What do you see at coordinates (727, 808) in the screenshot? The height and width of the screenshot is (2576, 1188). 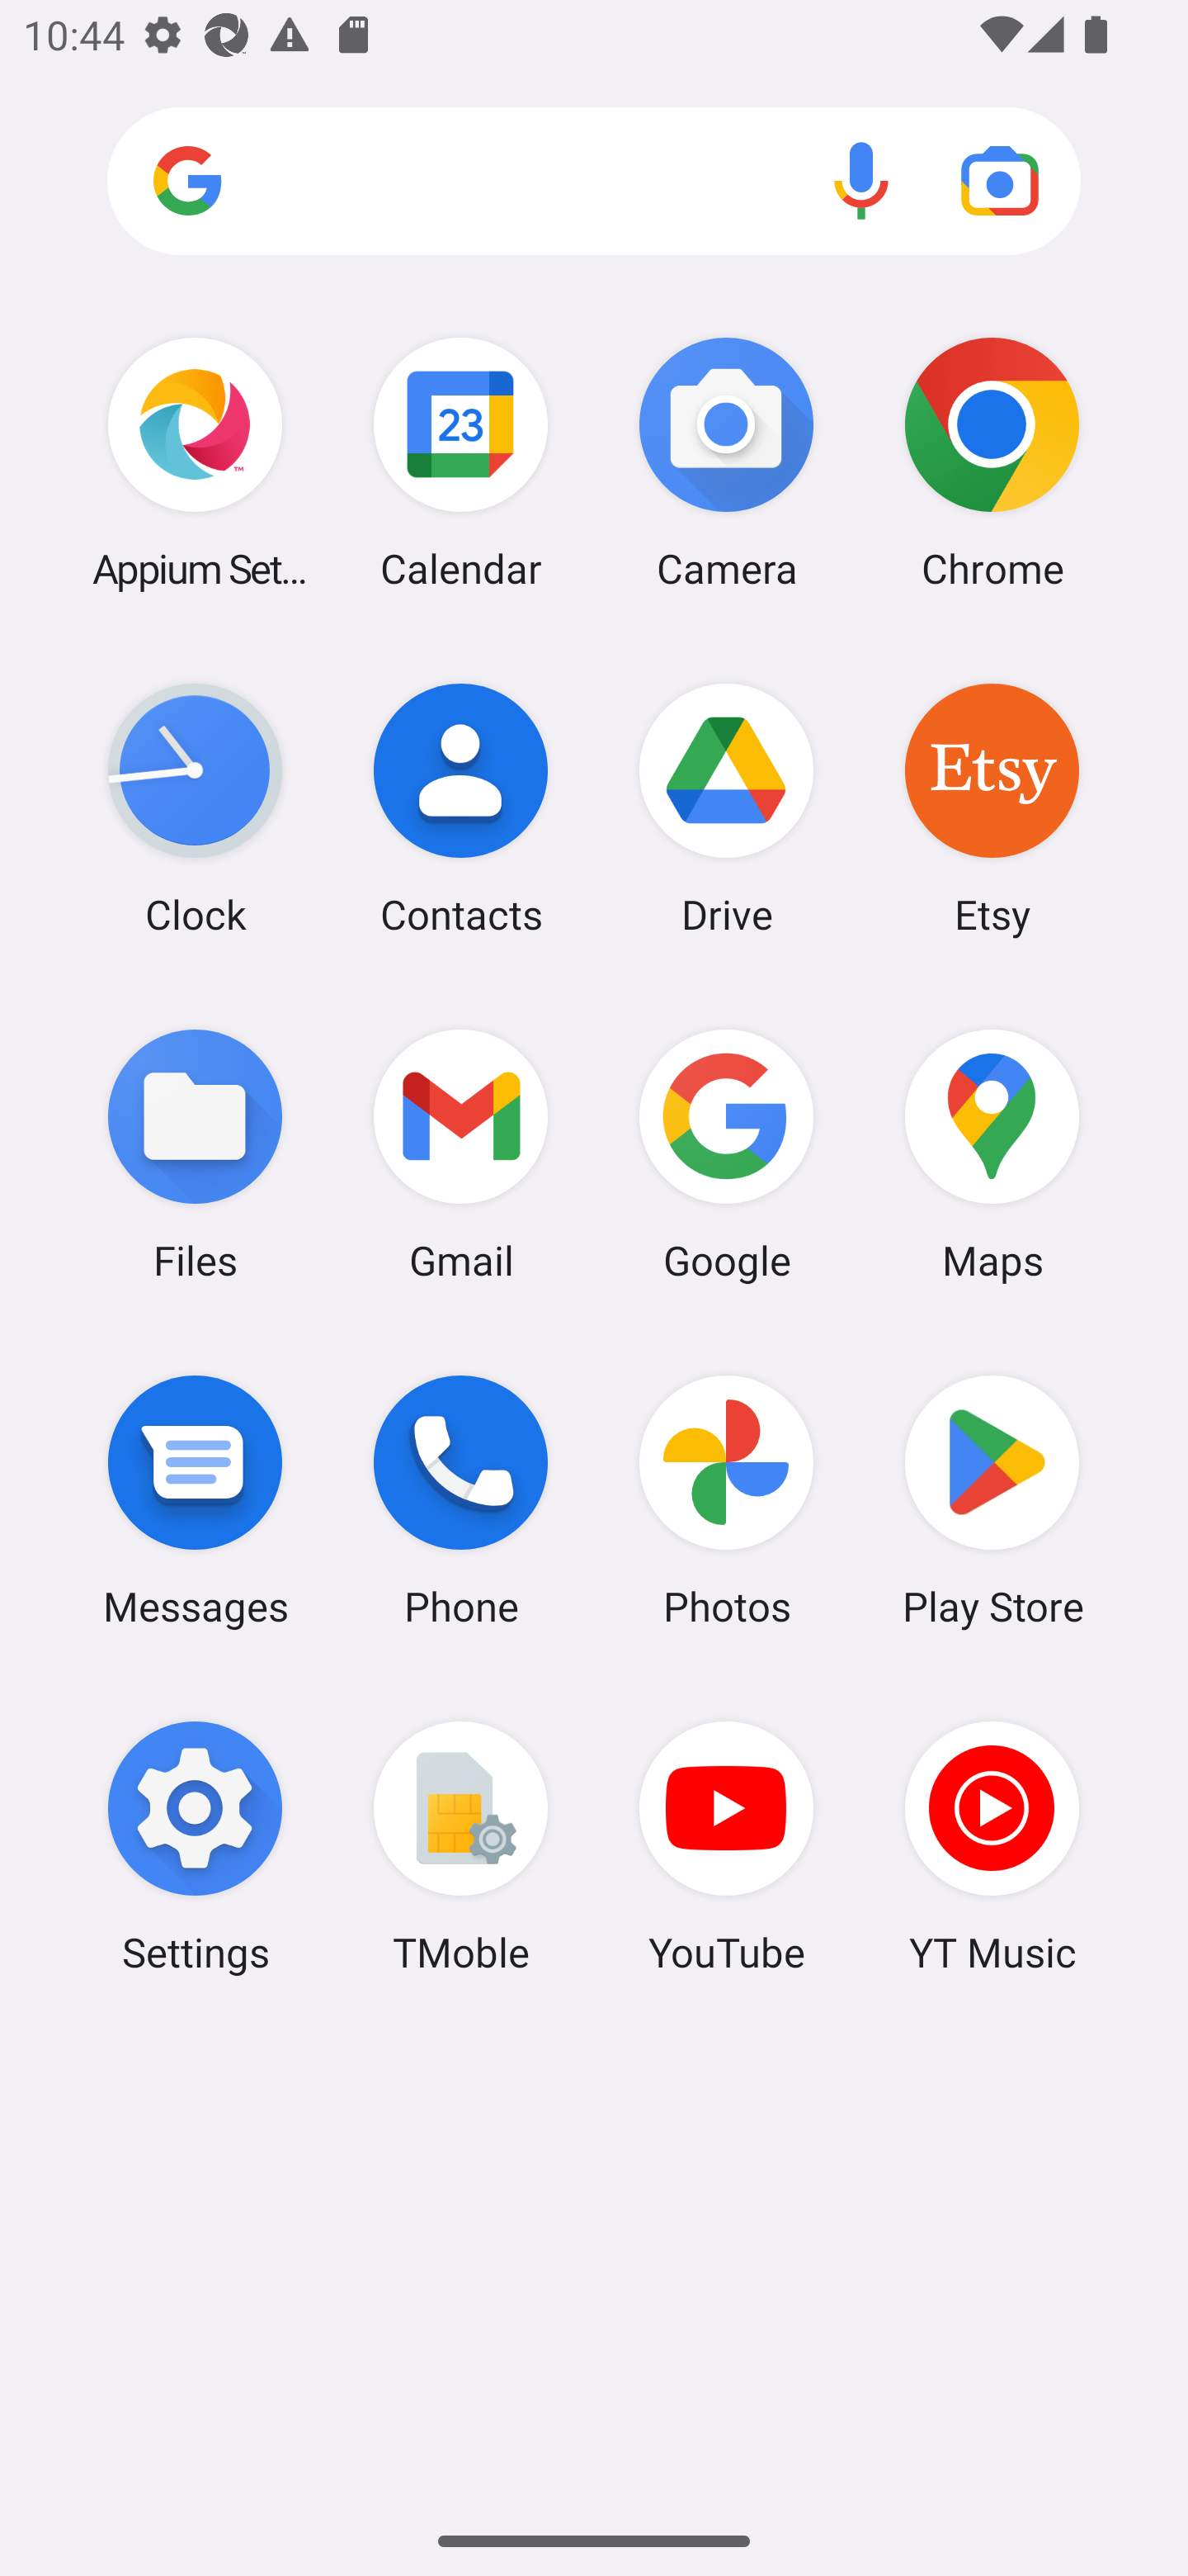 I see `Drive` at bounding box center [727, 808].